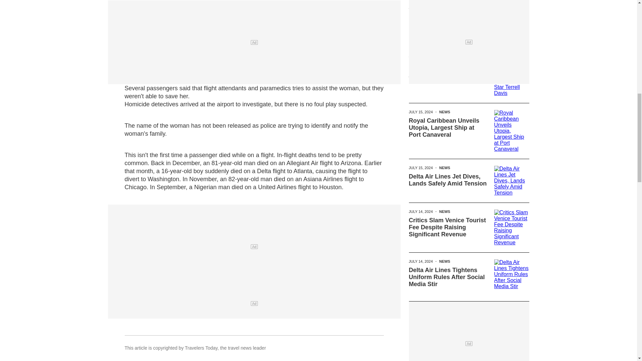 The image size is (642, 361). I want to click on Delta Air Lines Jet Dives, Lands Safely Amid Tension, so click(447, 180).